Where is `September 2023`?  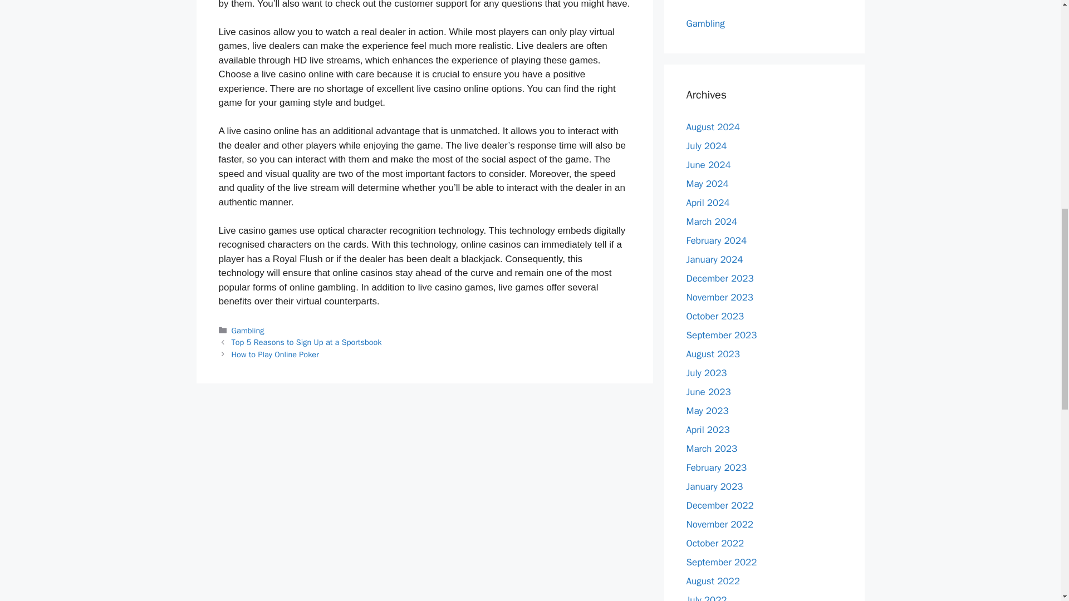 September 2023 is located at coordinates (722, 335).